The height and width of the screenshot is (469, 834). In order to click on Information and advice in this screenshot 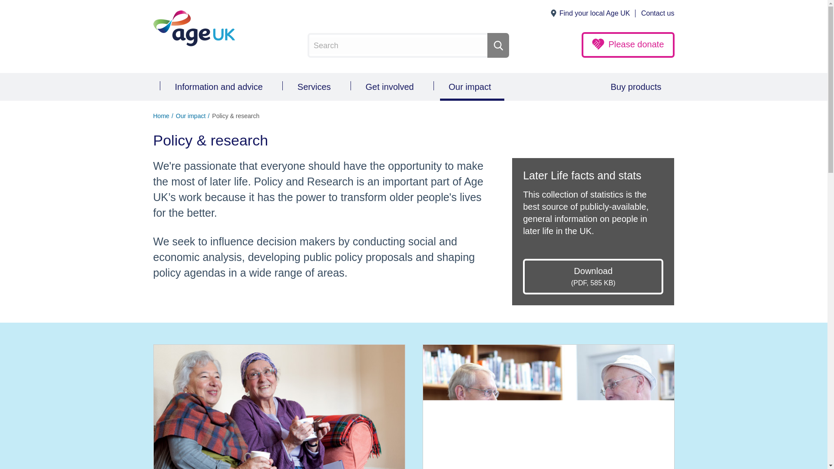, I will do `click(221, 87)`.